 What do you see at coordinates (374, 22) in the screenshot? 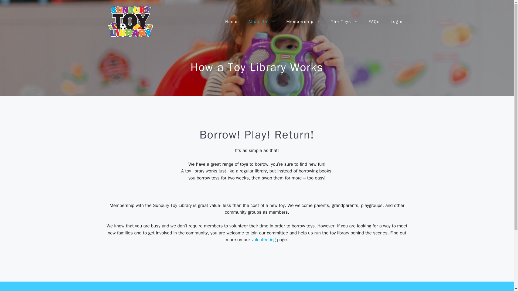
I see `FAQs` at bounding box center [374, 22].